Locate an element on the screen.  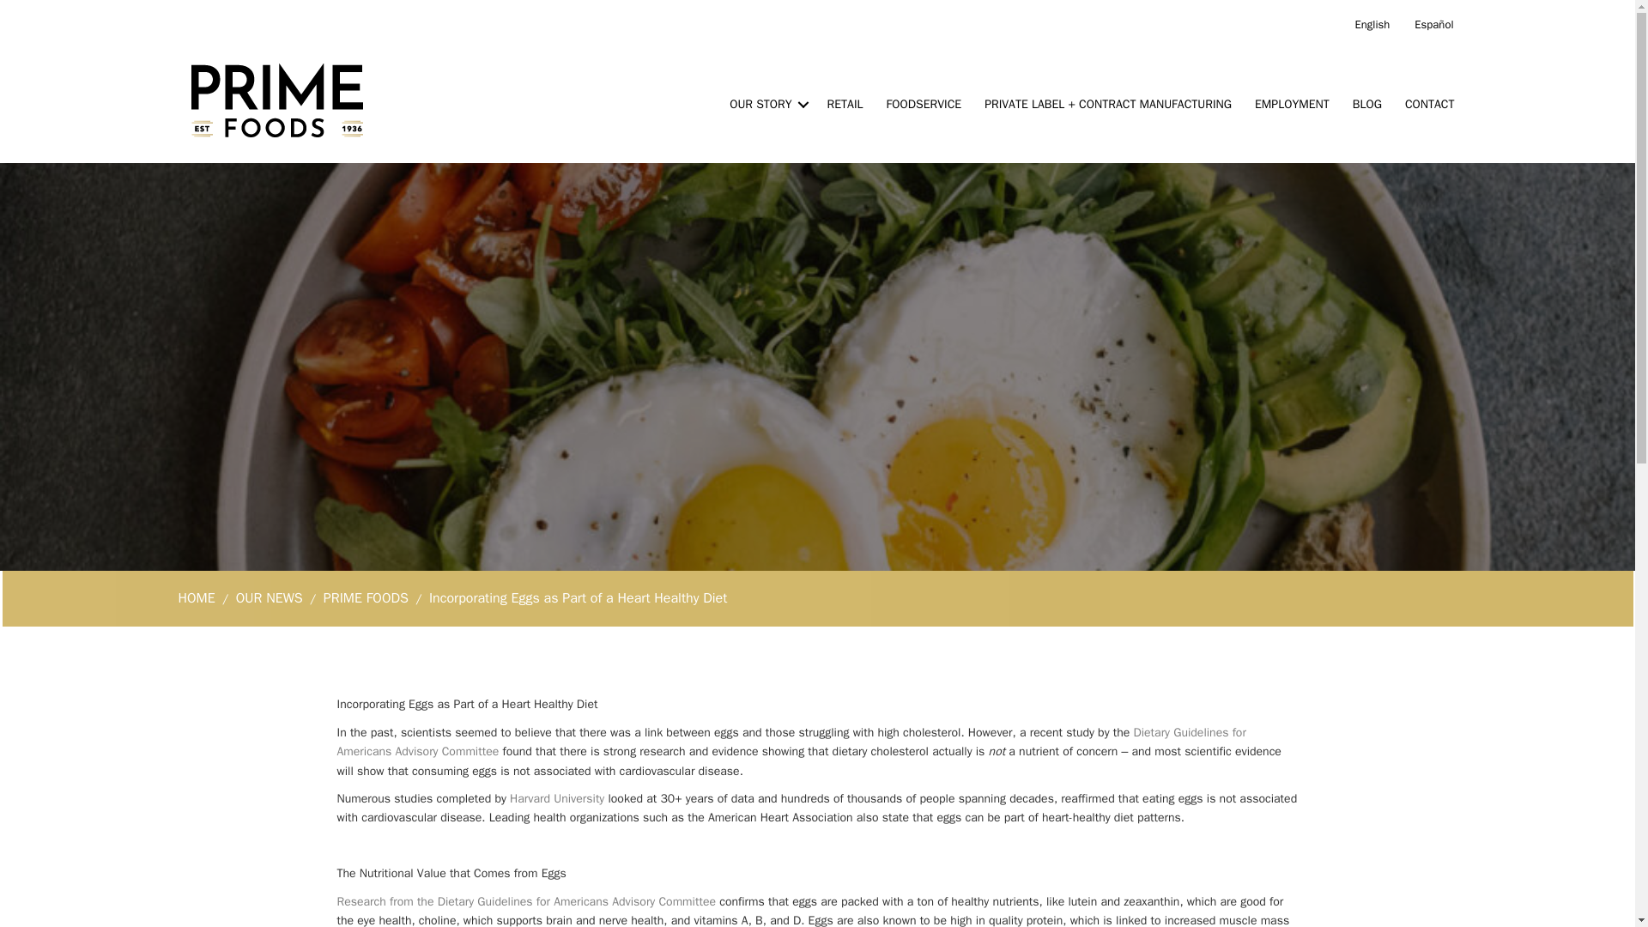
OUR STORY is located at coordinates (766, 105).